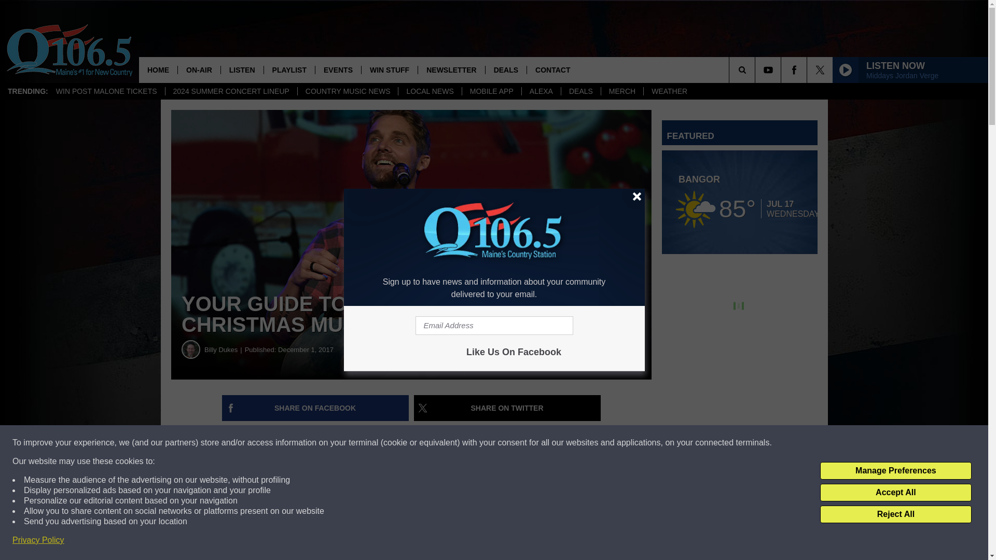 Image resolution: width=996 pixels, height=560 pixels. I want to click on Share on Facebook, so click(315, 408).